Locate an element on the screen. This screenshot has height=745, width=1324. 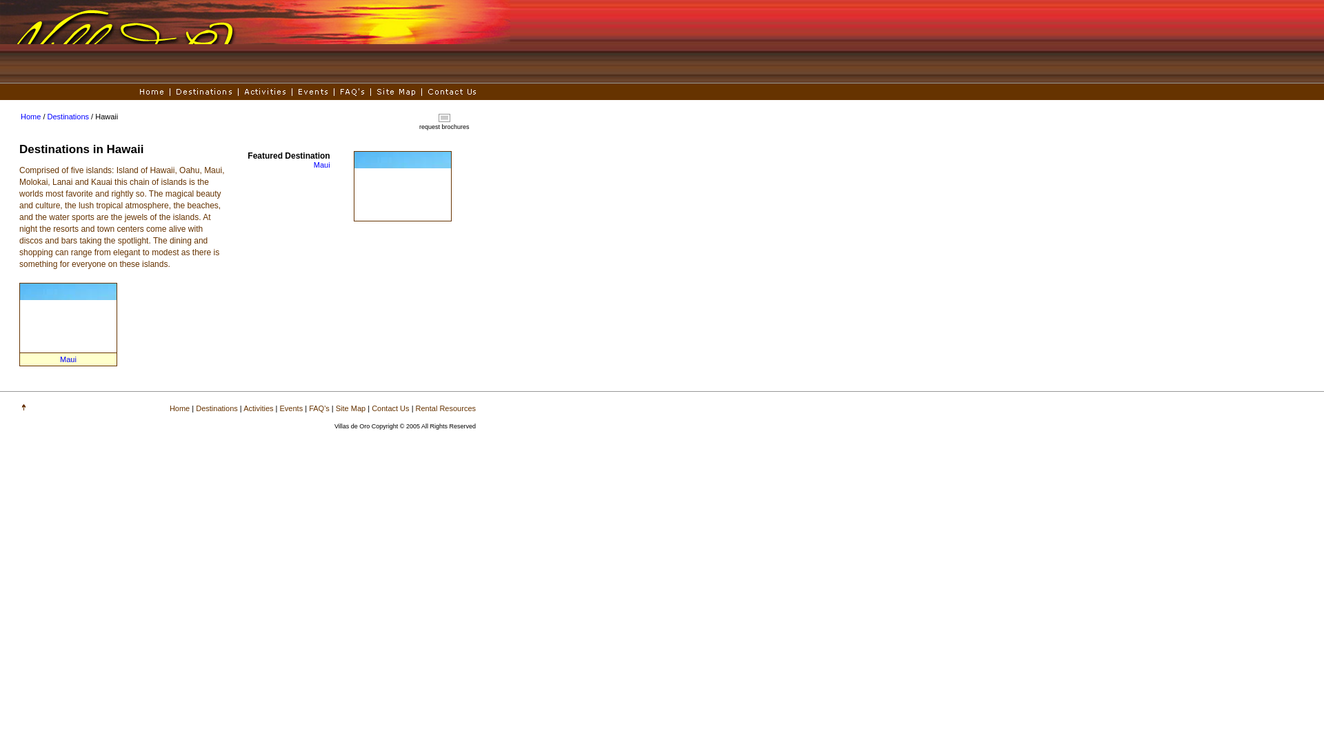
Rental Resources is located at coordinates (445, 408).